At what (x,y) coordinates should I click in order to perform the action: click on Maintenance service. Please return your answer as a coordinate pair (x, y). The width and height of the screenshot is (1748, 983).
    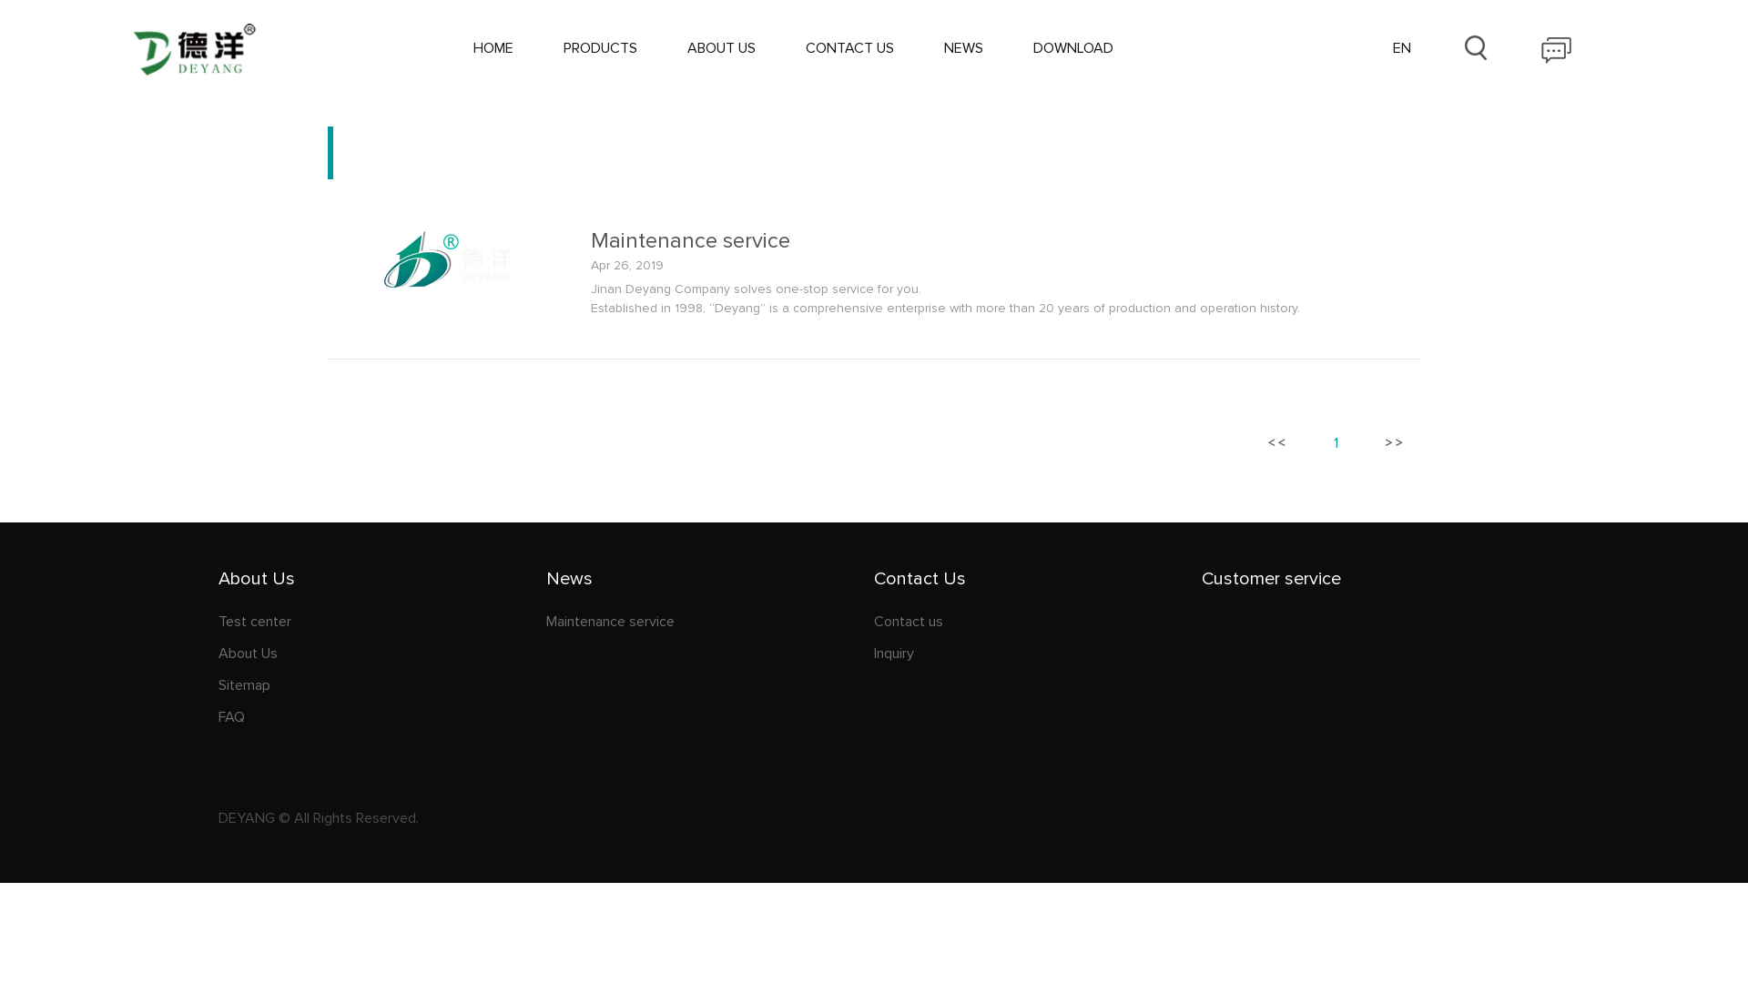
    Looking at the image, I should click on (1005, 240).